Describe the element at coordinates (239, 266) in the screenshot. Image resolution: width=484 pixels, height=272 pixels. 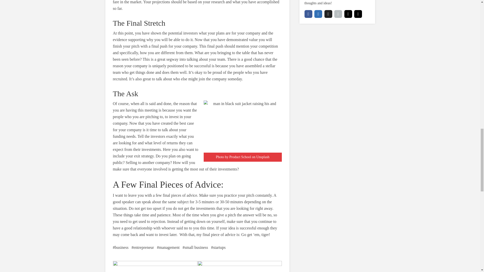
I see `Instagram` at that location.